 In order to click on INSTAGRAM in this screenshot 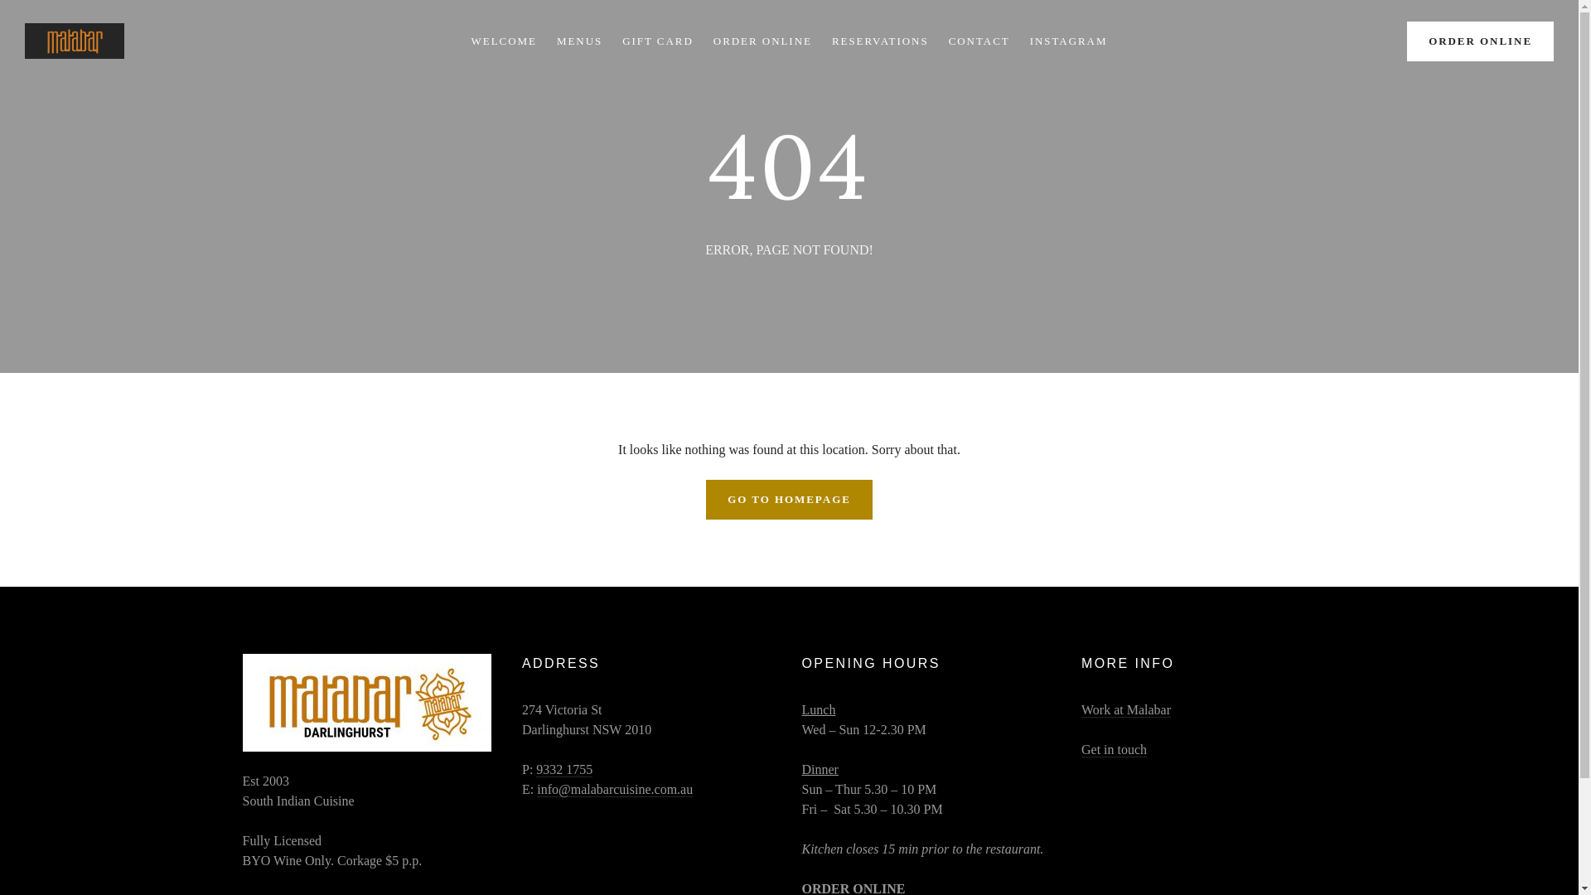, I will do `click(1069, 41)`.